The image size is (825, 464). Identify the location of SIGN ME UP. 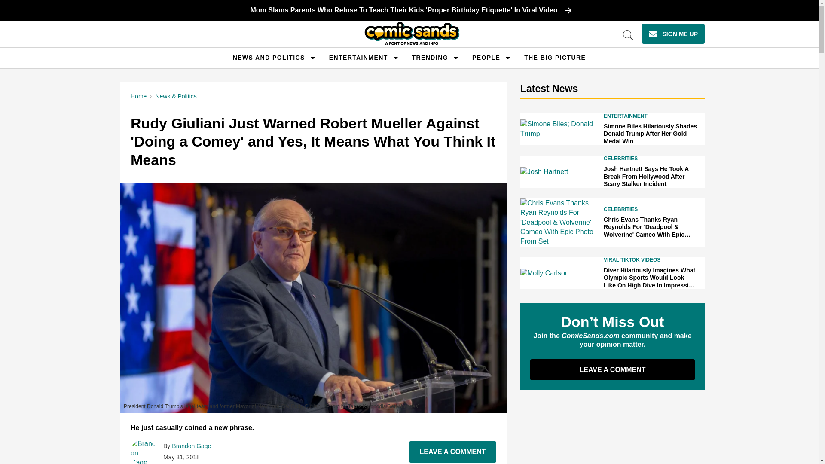
(673, 34).